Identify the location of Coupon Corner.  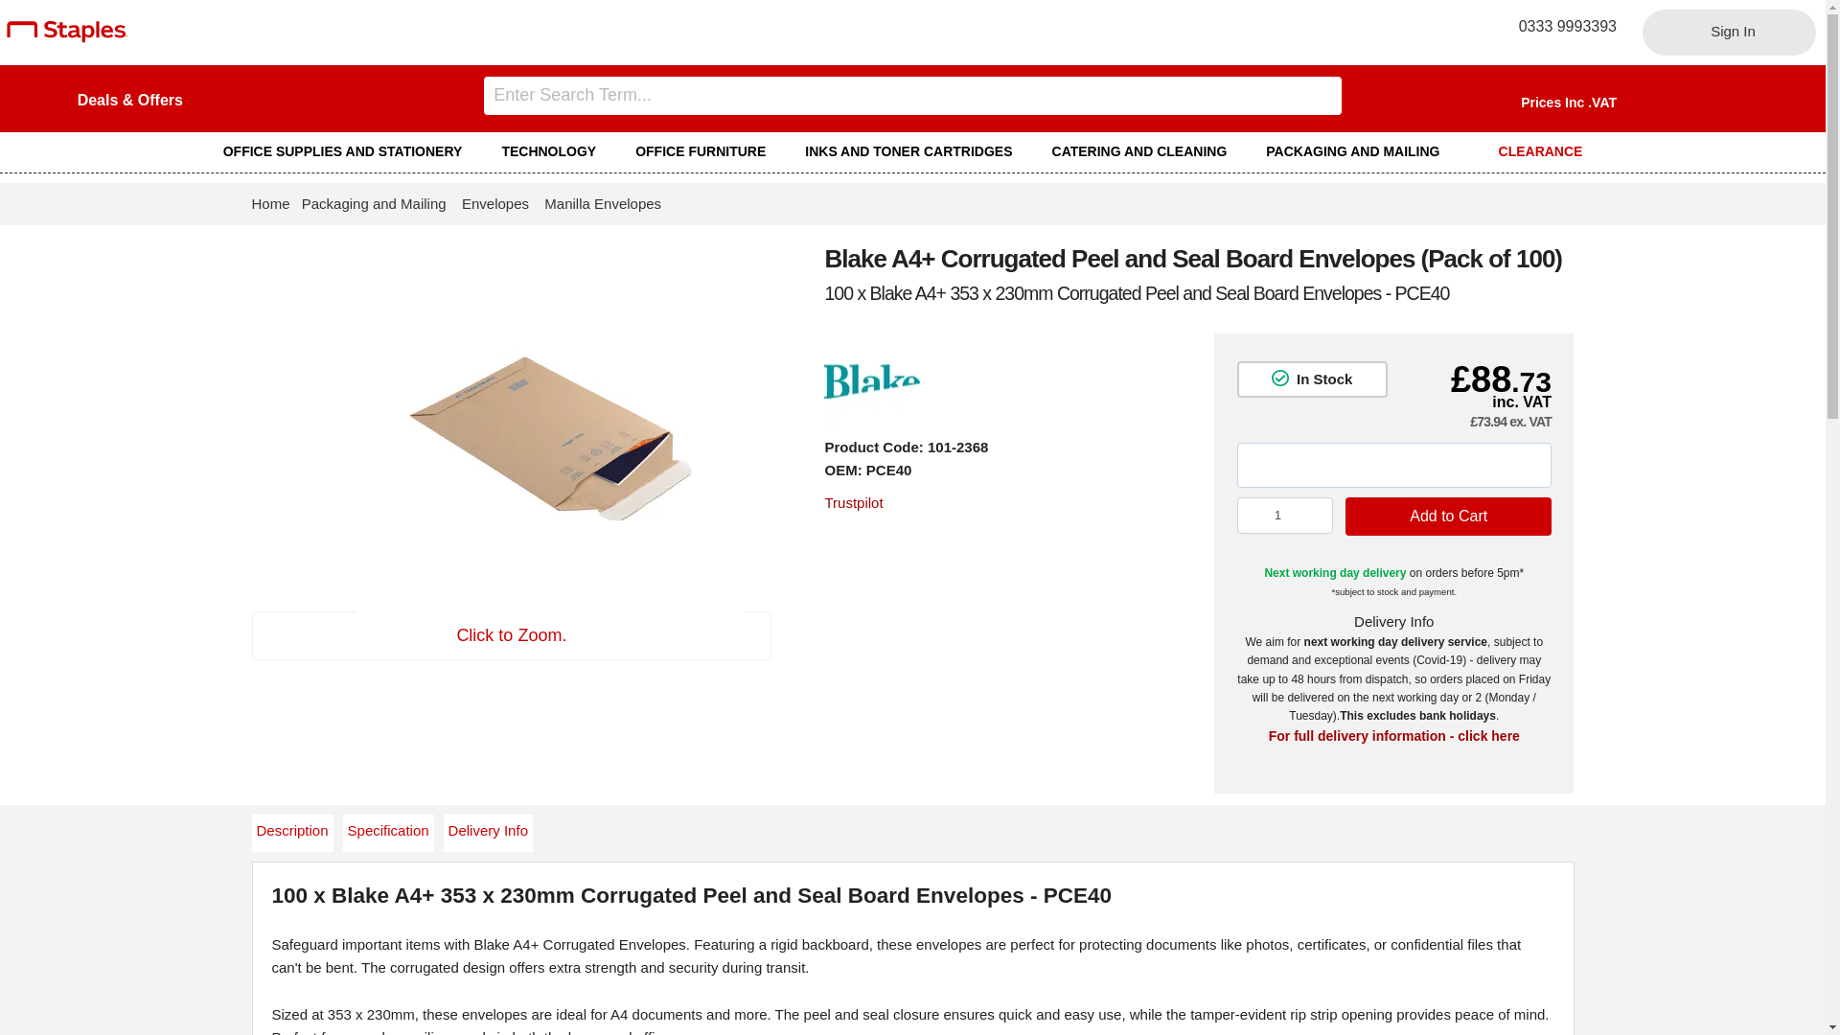
(129, 100).